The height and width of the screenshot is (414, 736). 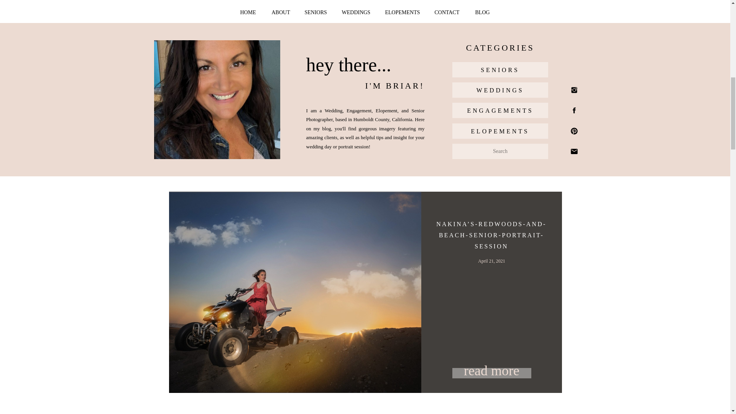 What do you see at coordinates (402, 13) in the screenshot?
I see `ELOPEMENTS` at bounding box center [402, 13].